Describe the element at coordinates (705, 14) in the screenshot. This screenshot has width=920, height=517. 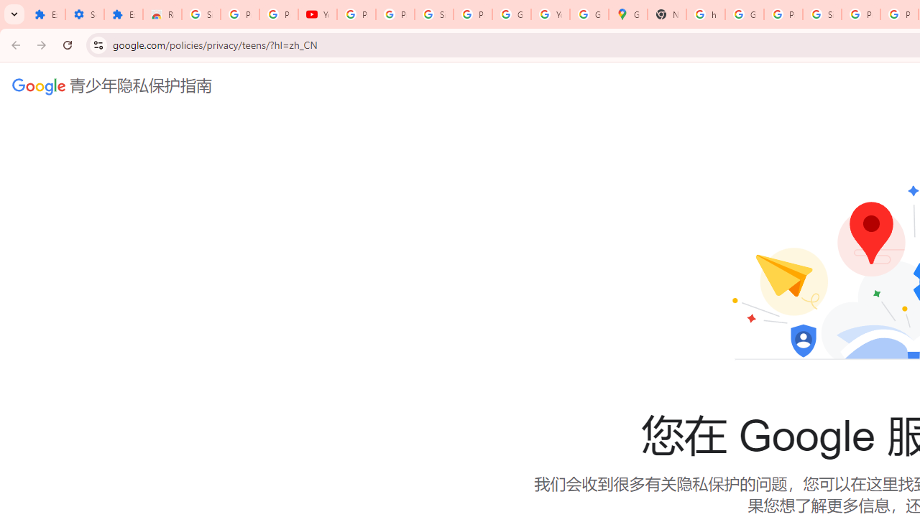
I see `https://scholar.google.com/` at that location.